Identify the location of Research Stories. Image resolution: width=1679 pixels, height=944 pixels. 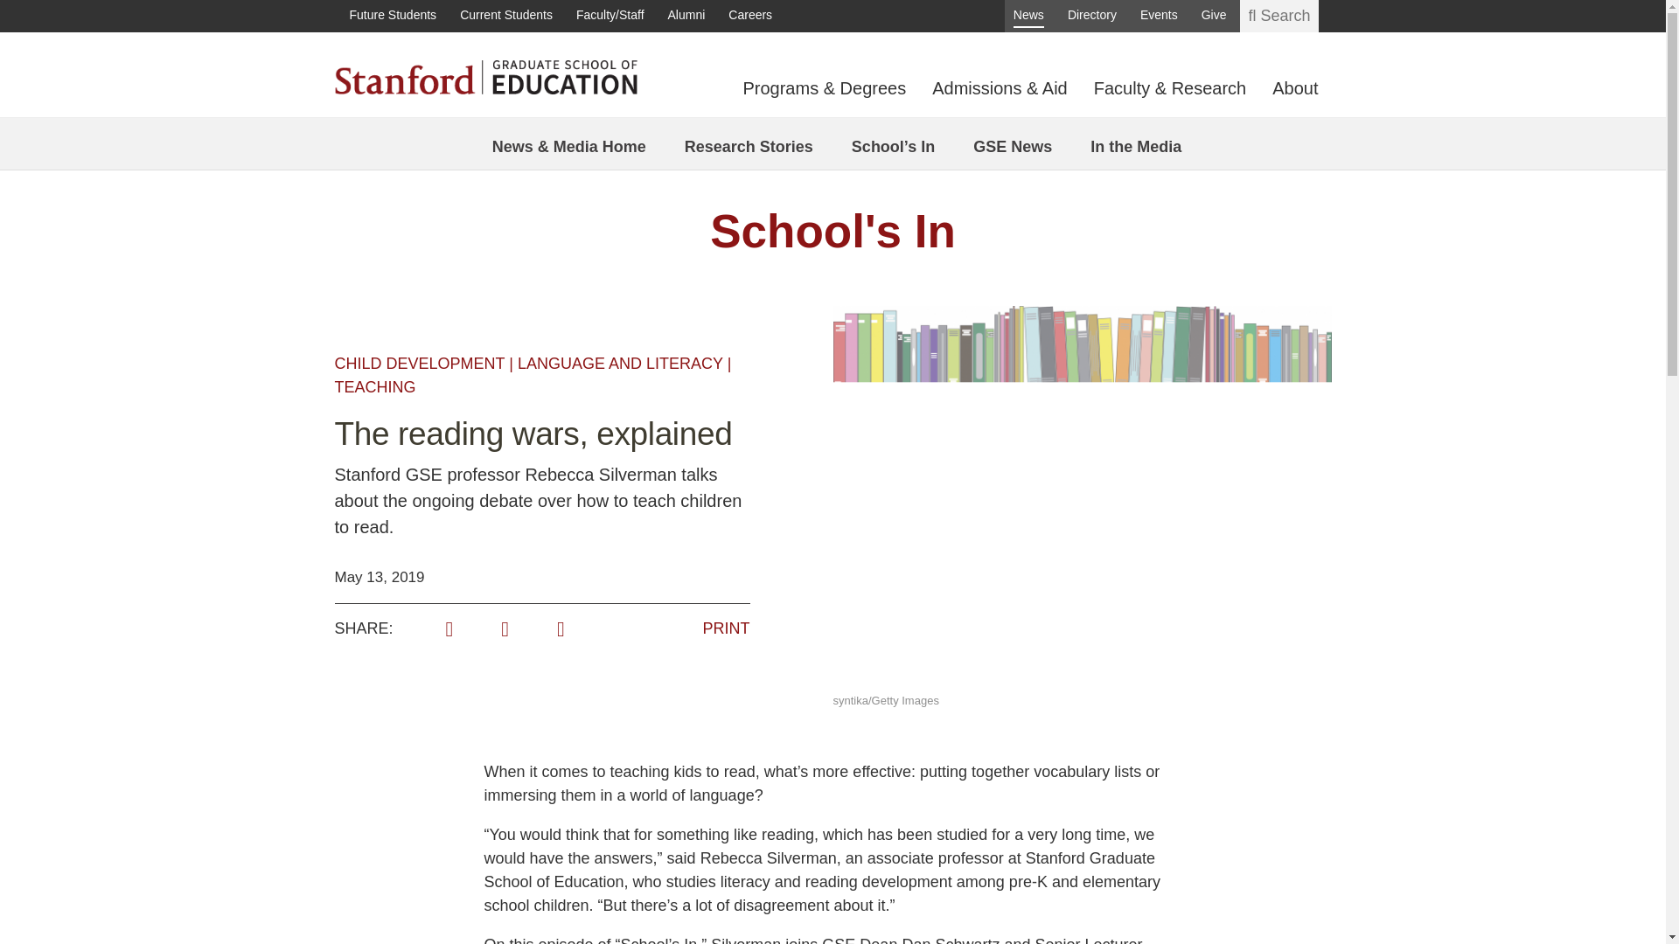
(749, 147).